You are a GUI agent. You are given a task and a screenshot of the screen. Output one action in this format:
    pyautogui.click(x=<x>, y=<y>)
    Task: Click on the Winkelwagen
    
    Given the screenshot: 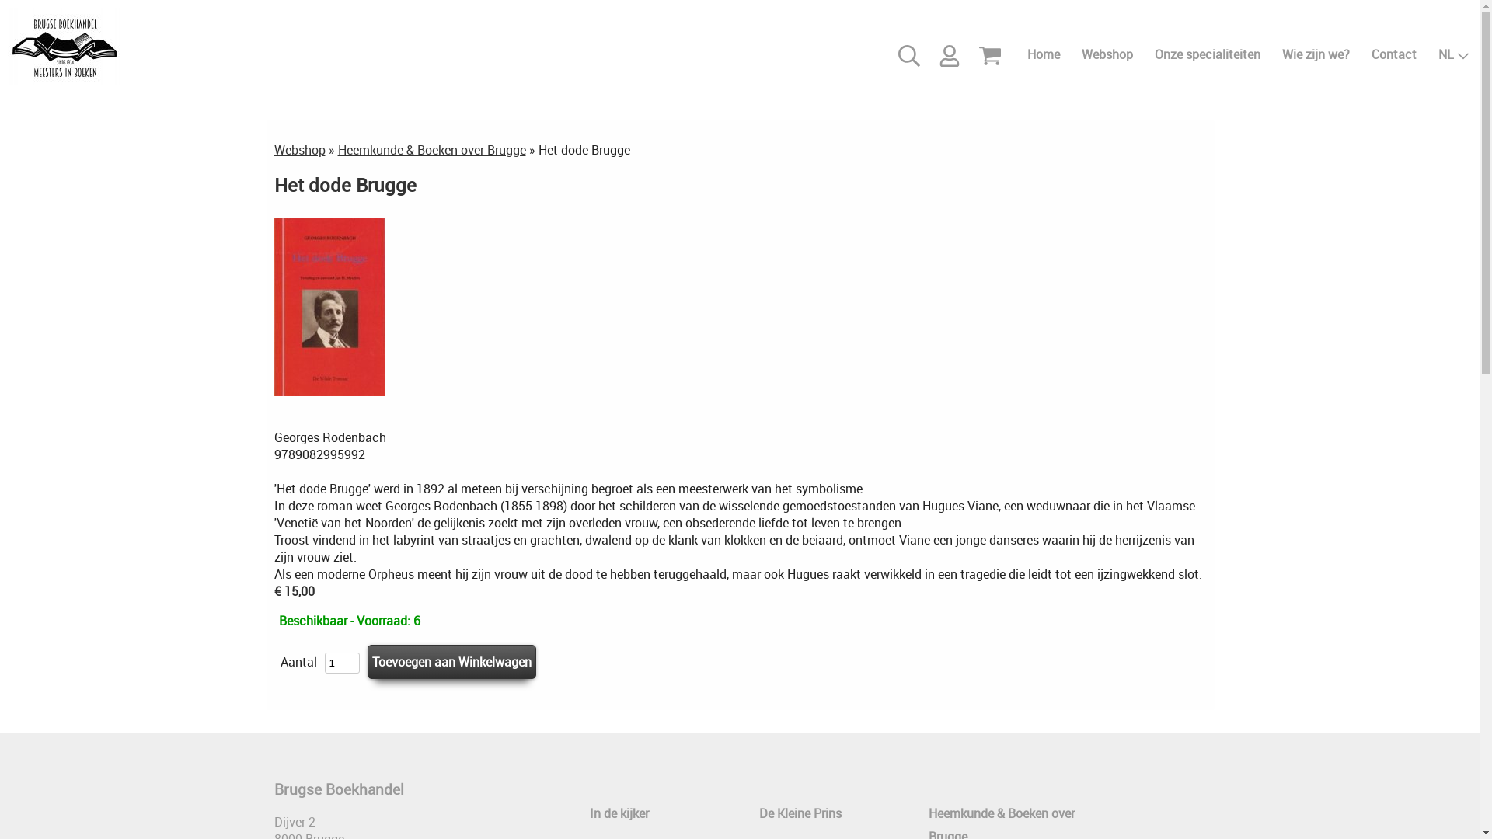 What is the action you would take?
    pyautogui.click(x=993, y=54)
    